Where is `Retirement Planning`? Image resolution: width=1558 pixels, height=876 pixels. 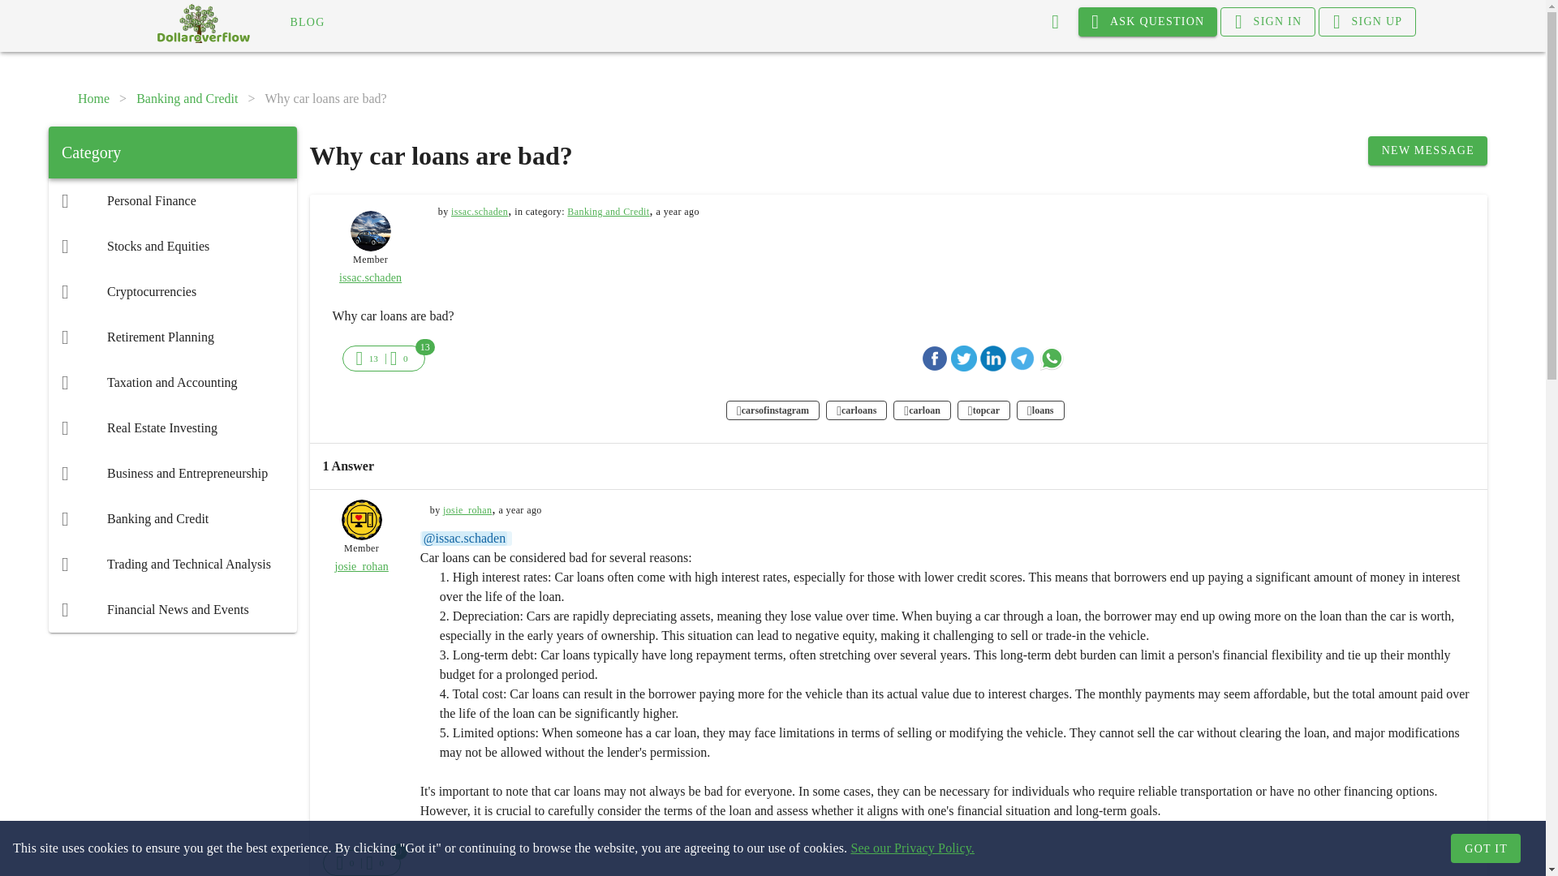
Retirement Planning is located at coordinates (172, 337).